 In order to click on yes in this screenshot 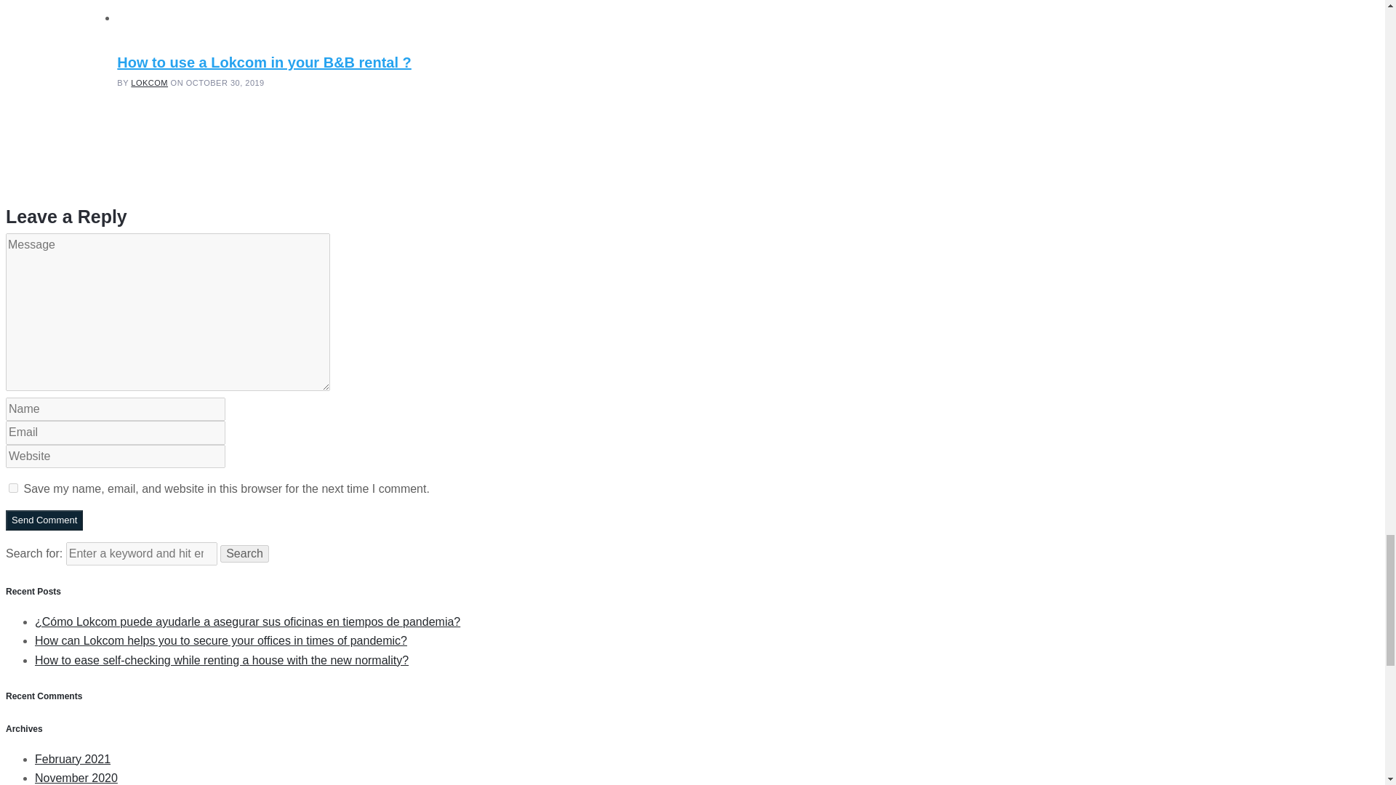, I will do `click(13, 488)`.